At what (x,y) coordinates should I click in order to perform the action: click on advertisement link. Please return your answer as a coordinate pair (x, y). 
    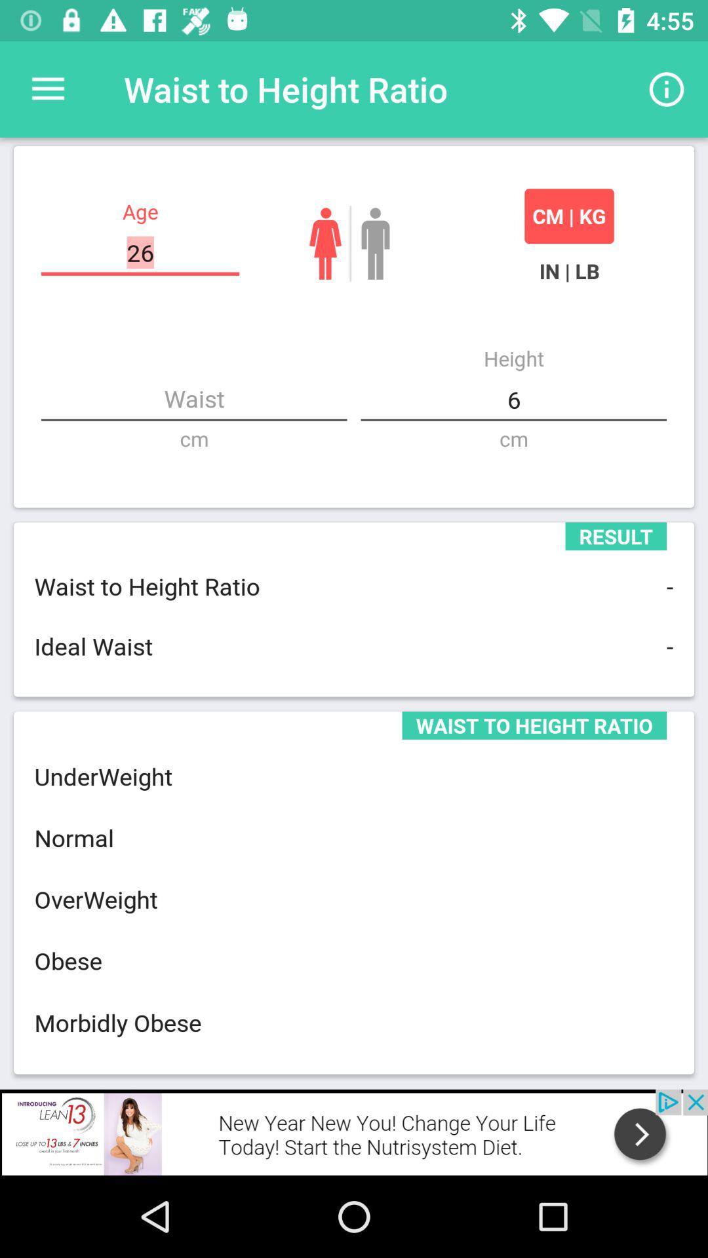
    Looking at the image, I should click on (354, 1132).